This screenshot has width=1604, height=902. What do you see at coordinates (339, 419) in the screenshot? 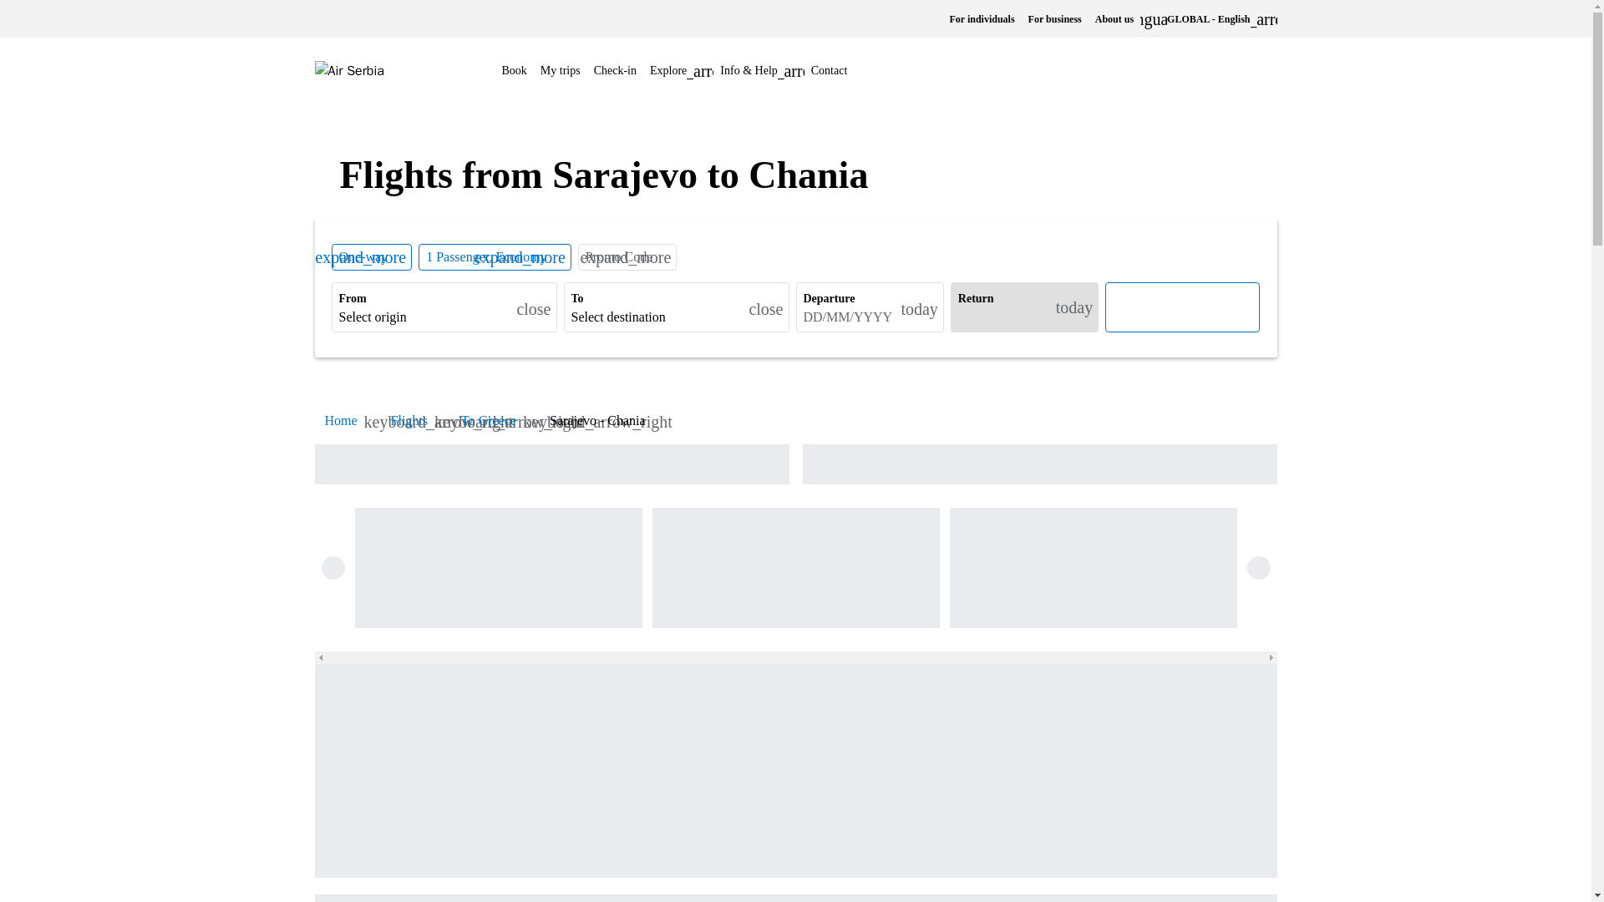
I see `Home` at bounding box center [339, 419].